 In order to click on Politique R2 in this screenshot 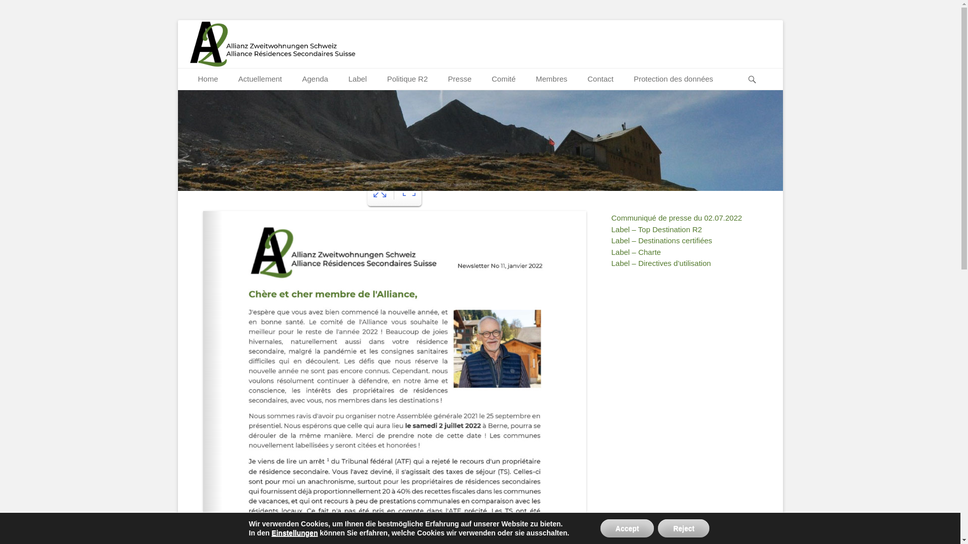, I will do `click(407, 80)`.